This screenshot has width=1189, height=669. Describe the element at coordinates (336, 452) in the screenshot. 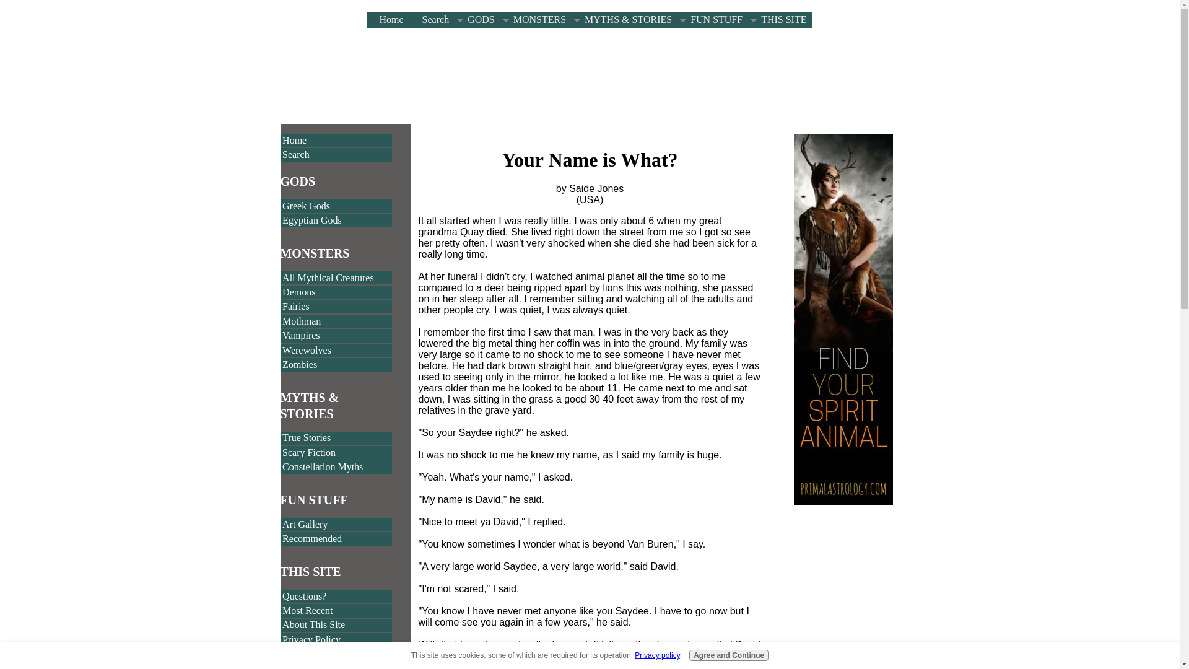

I see `Scary Fiction` at that location.